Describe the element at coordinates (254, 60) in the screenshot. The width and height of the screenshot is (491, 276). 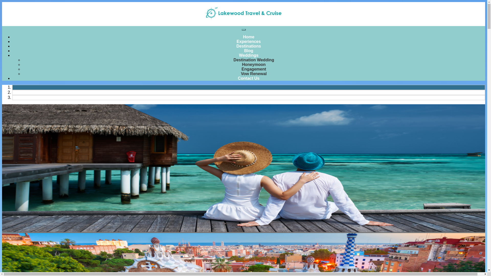
I see `Destination Wedding` at that location.